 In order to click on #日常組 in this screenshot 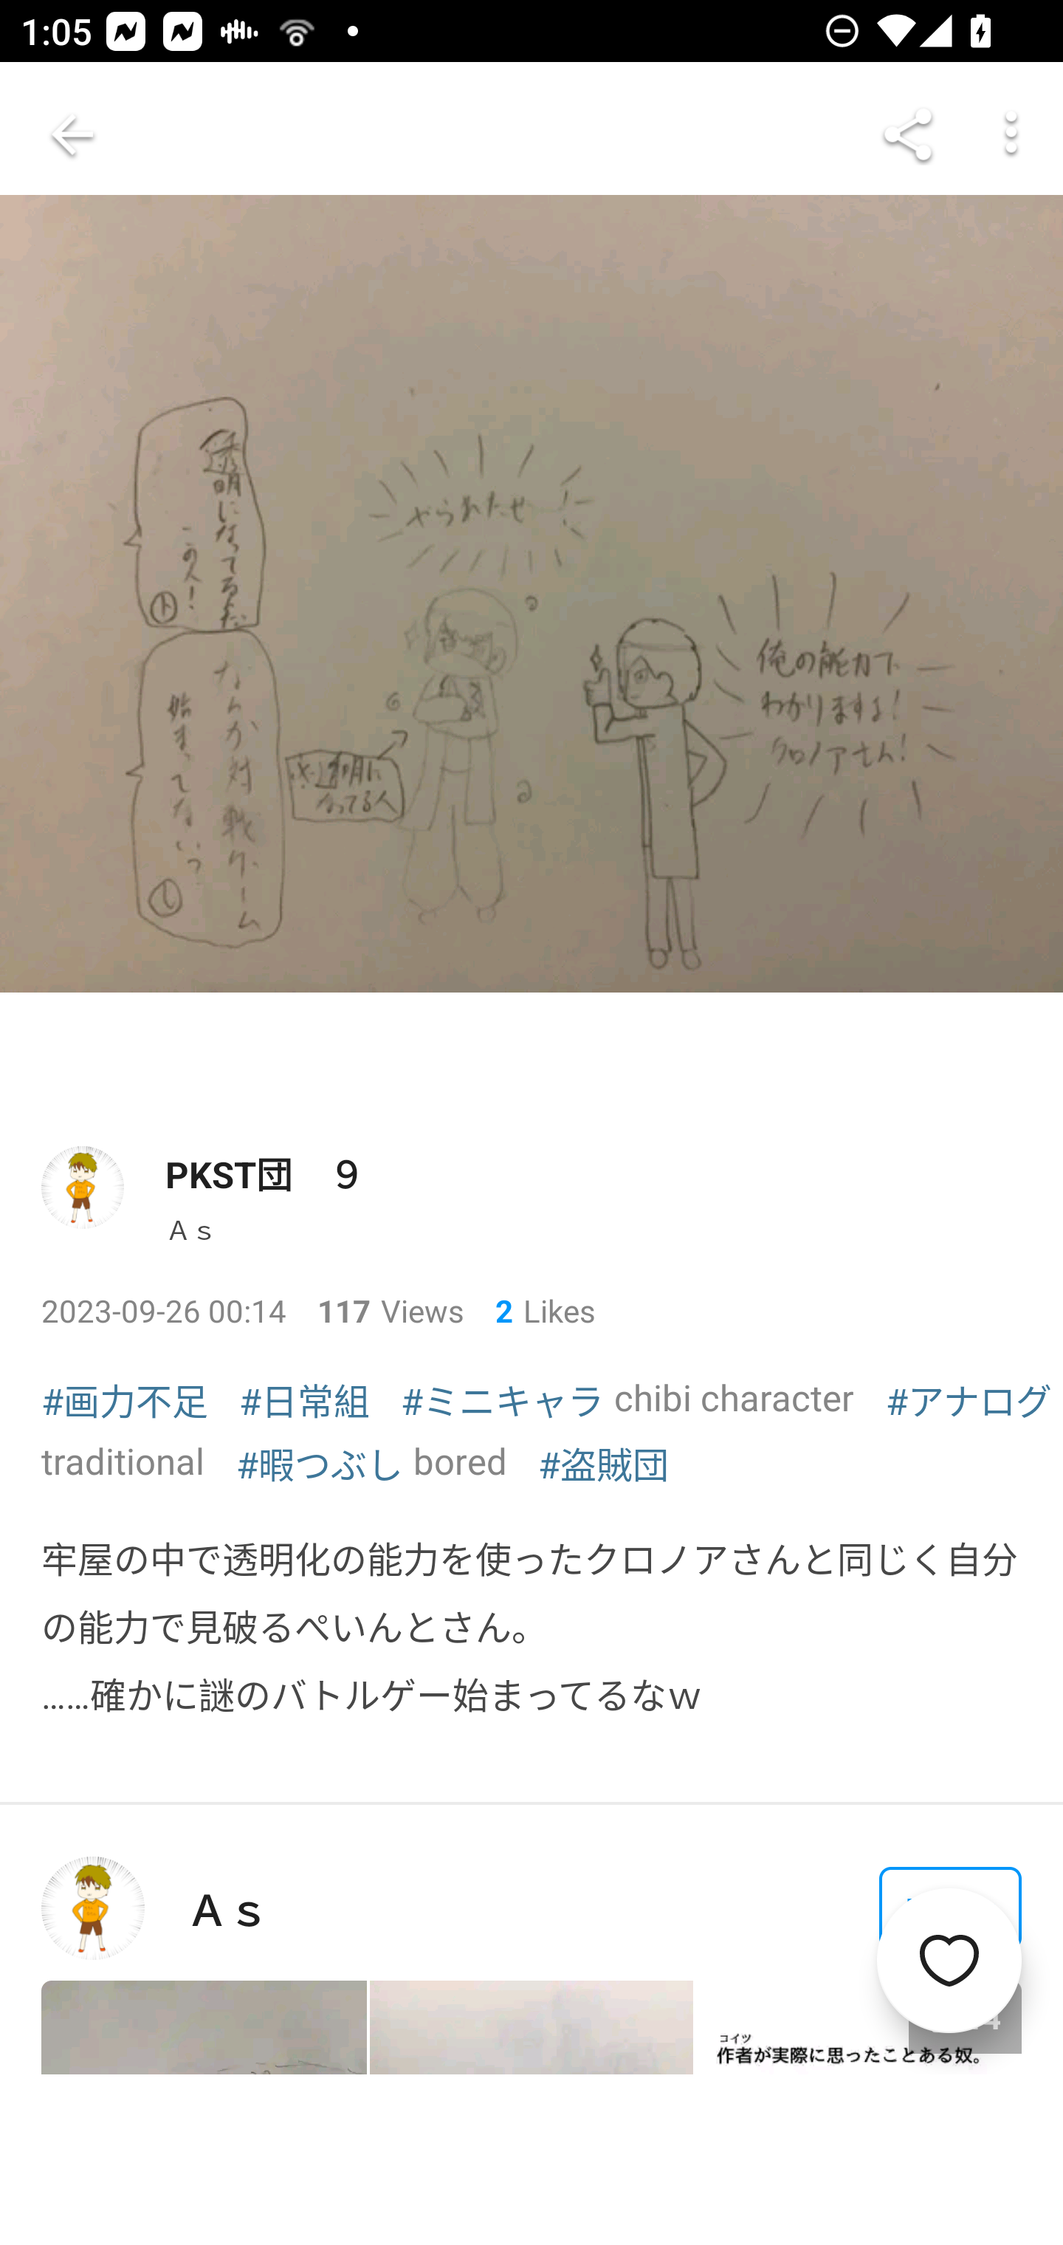, I will do `click(304, 1399)`.